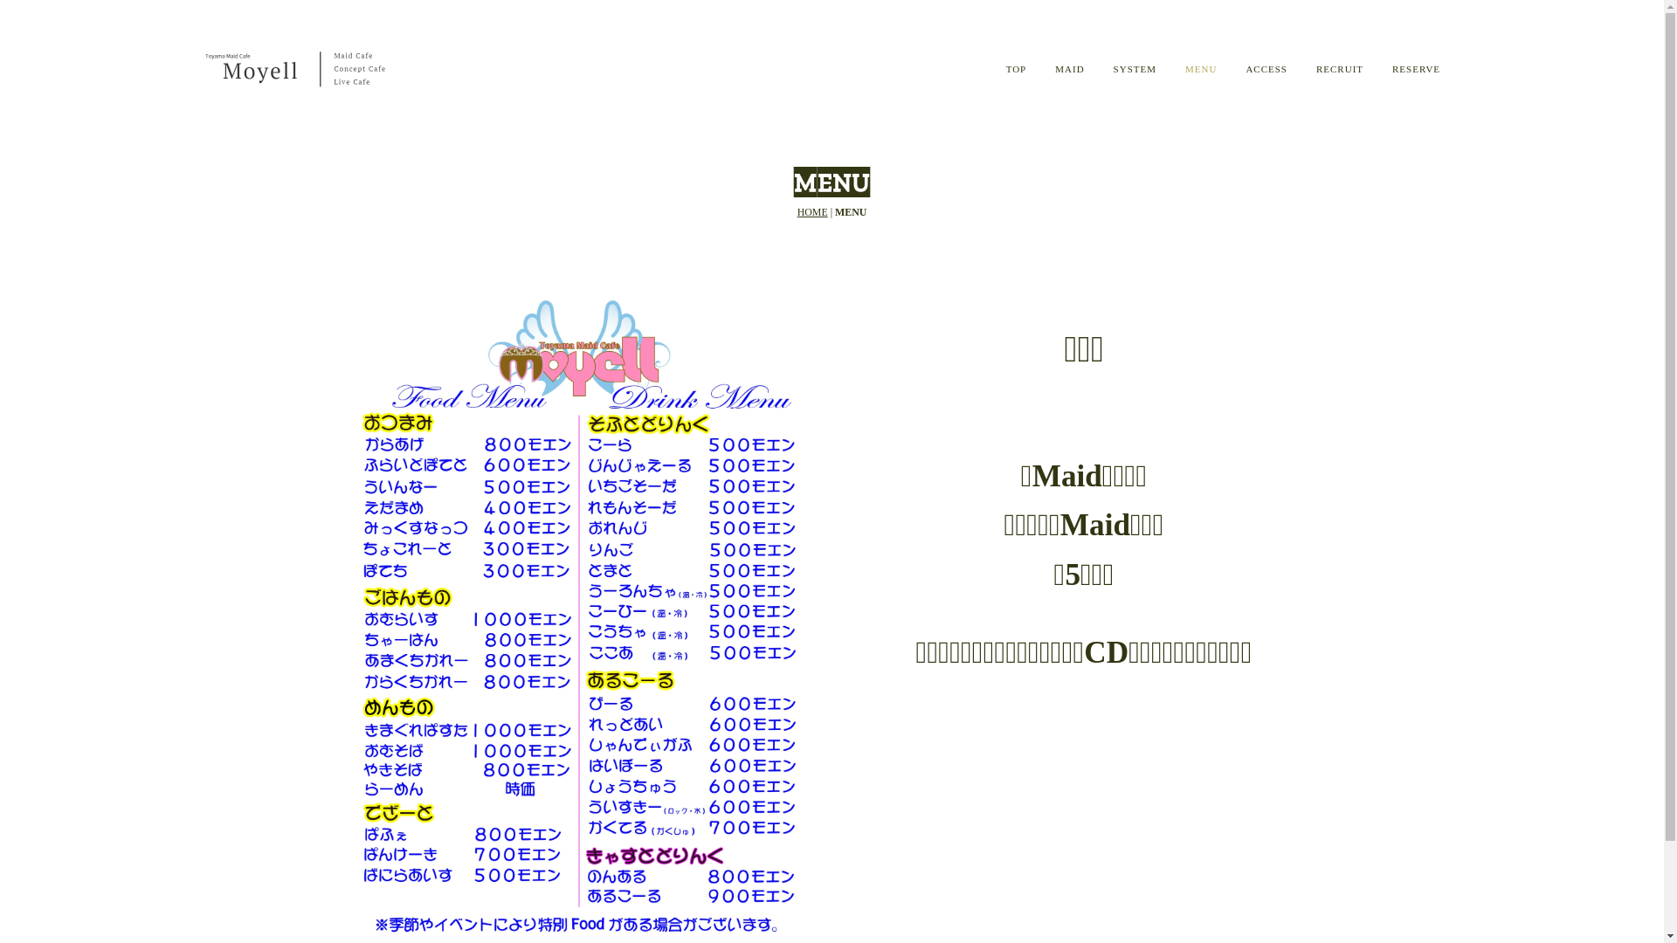 The height and width of the screenshot is (943, 1677). Describe the element at coordinates (1272, 69) in the screenshot. I see `ACCESS` at that location.